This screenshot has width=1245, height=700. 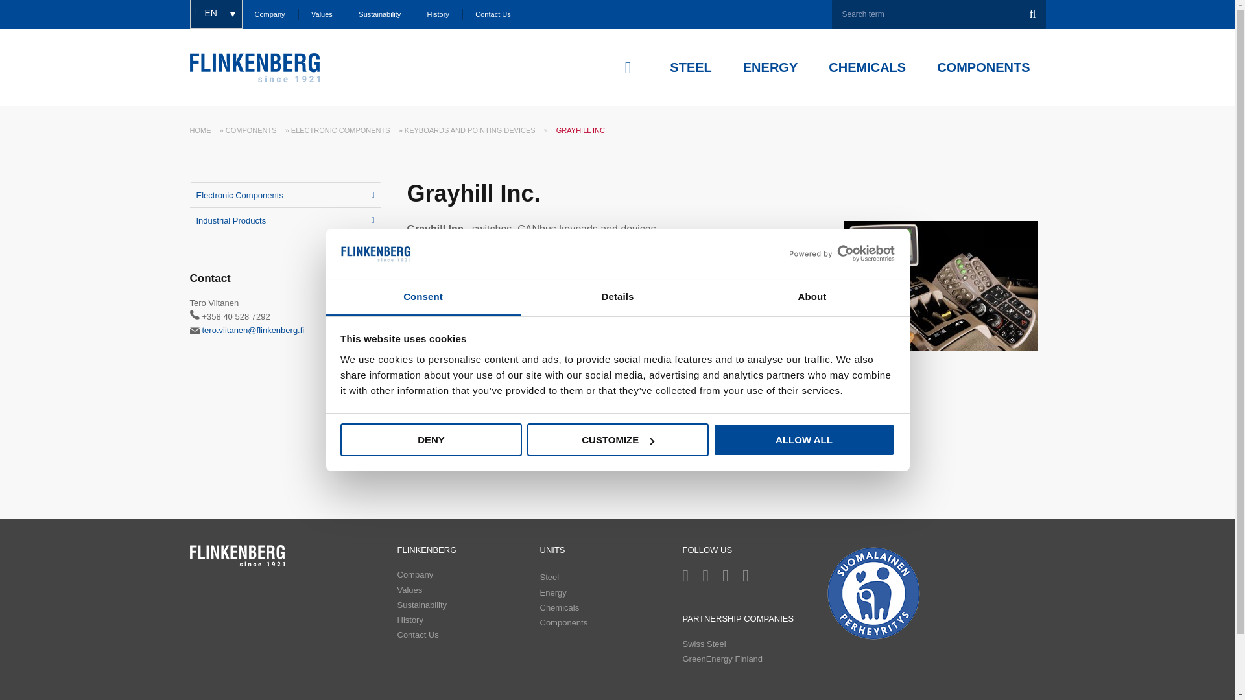 What do you see at coordinates (617, 439) in the screenshot?
I see `CUSTOMIZE` at bounding box center [617, 439].